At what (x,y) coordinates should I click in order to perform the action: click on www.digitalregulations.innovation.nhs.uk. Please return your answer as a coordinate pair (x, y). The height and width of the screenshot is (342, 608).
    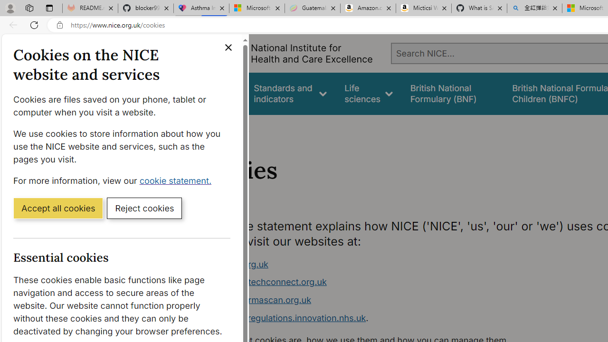
    Looking at the image, I should click on (283, 317).